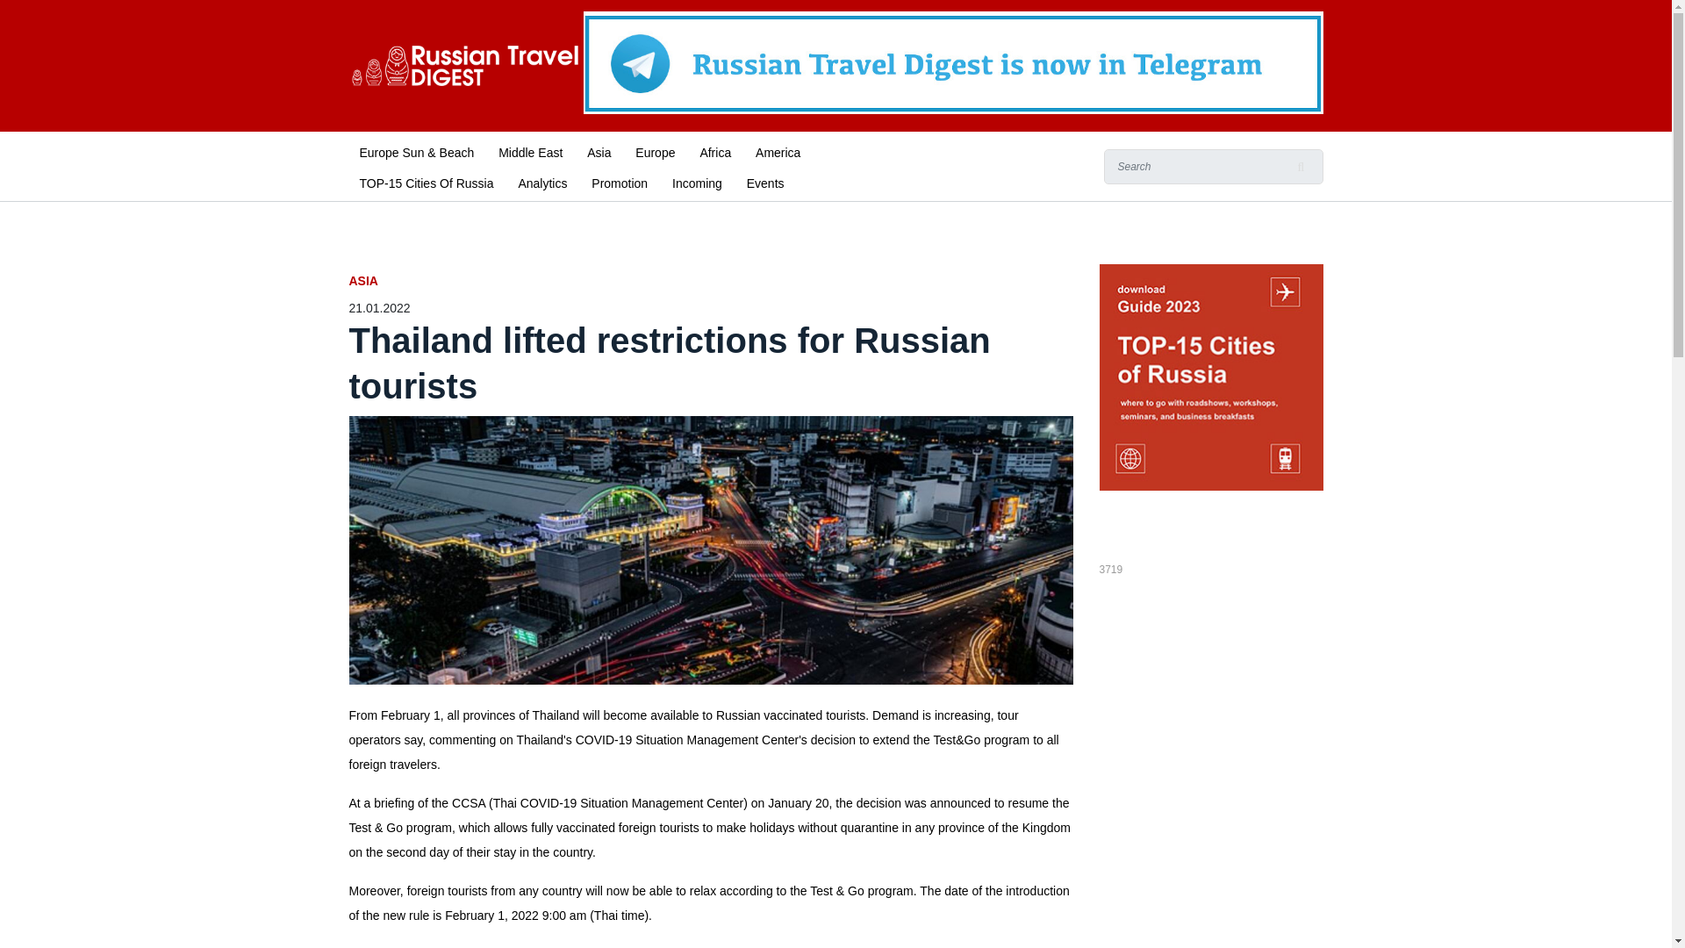 The width and height of the screenshot is (1685, 948). I want to click on Events, so click(765, 182).